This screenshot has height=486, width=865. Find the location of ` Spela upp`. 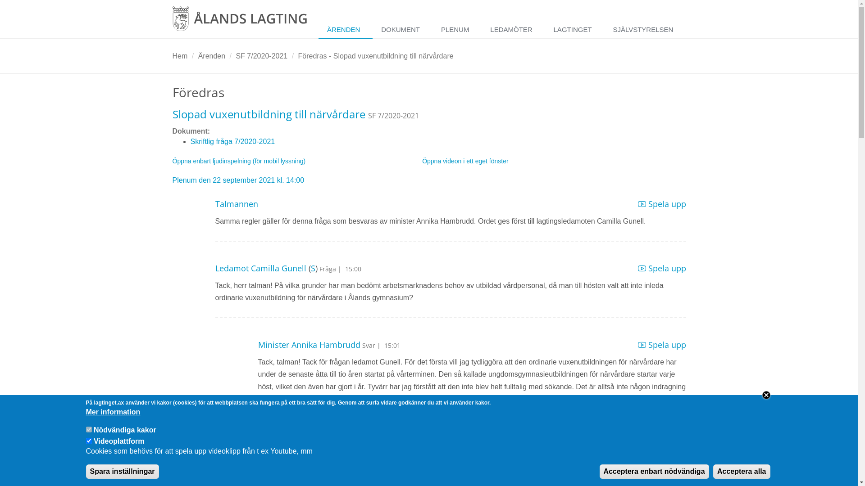

 Spela upp is located at coordinates (662, 268).